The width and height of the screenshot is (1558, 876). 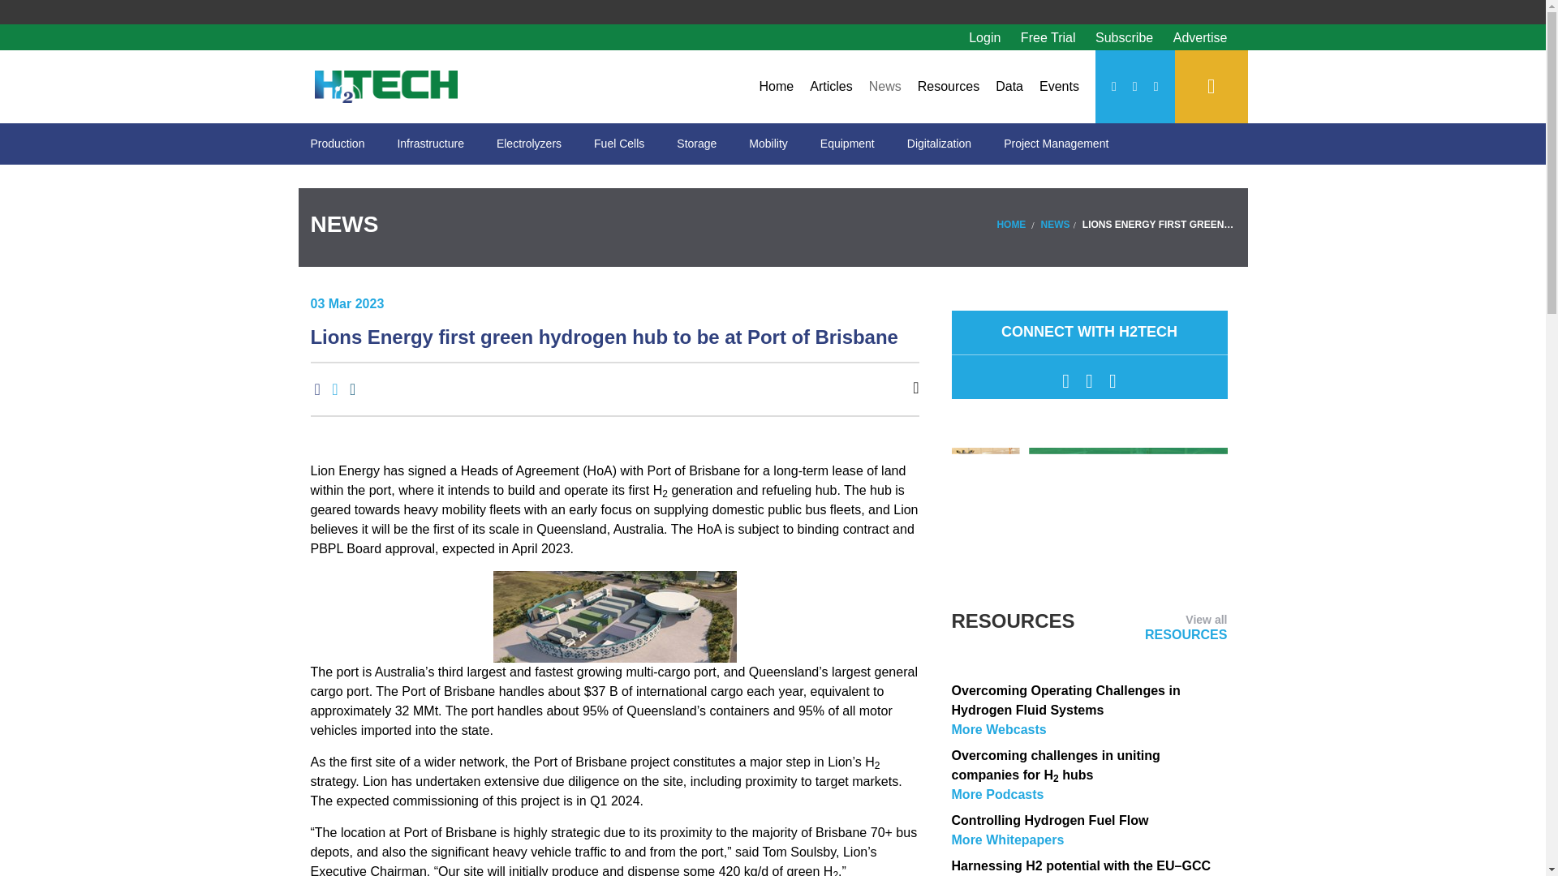 What do you see at coordinates (529, 144) in the screenshot?
I see `Electrolyzers` at bounding box center [529, 144].